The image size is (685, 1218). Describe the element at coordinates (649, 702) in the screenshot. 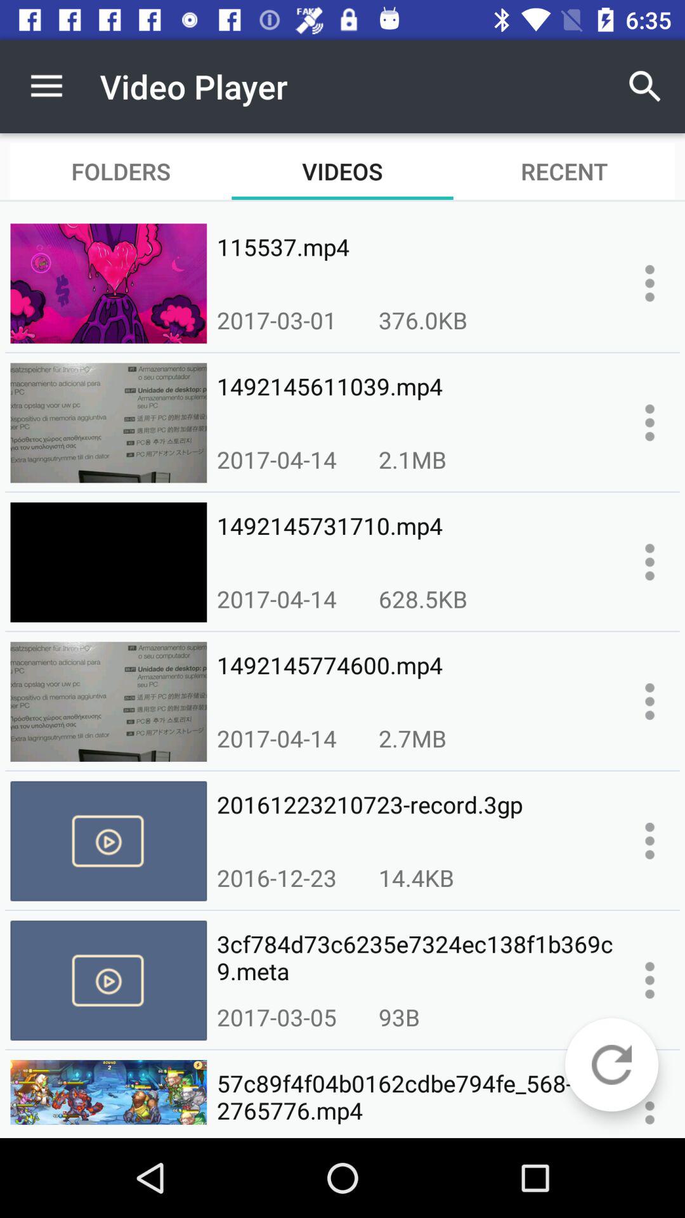

I see `more` at that location.